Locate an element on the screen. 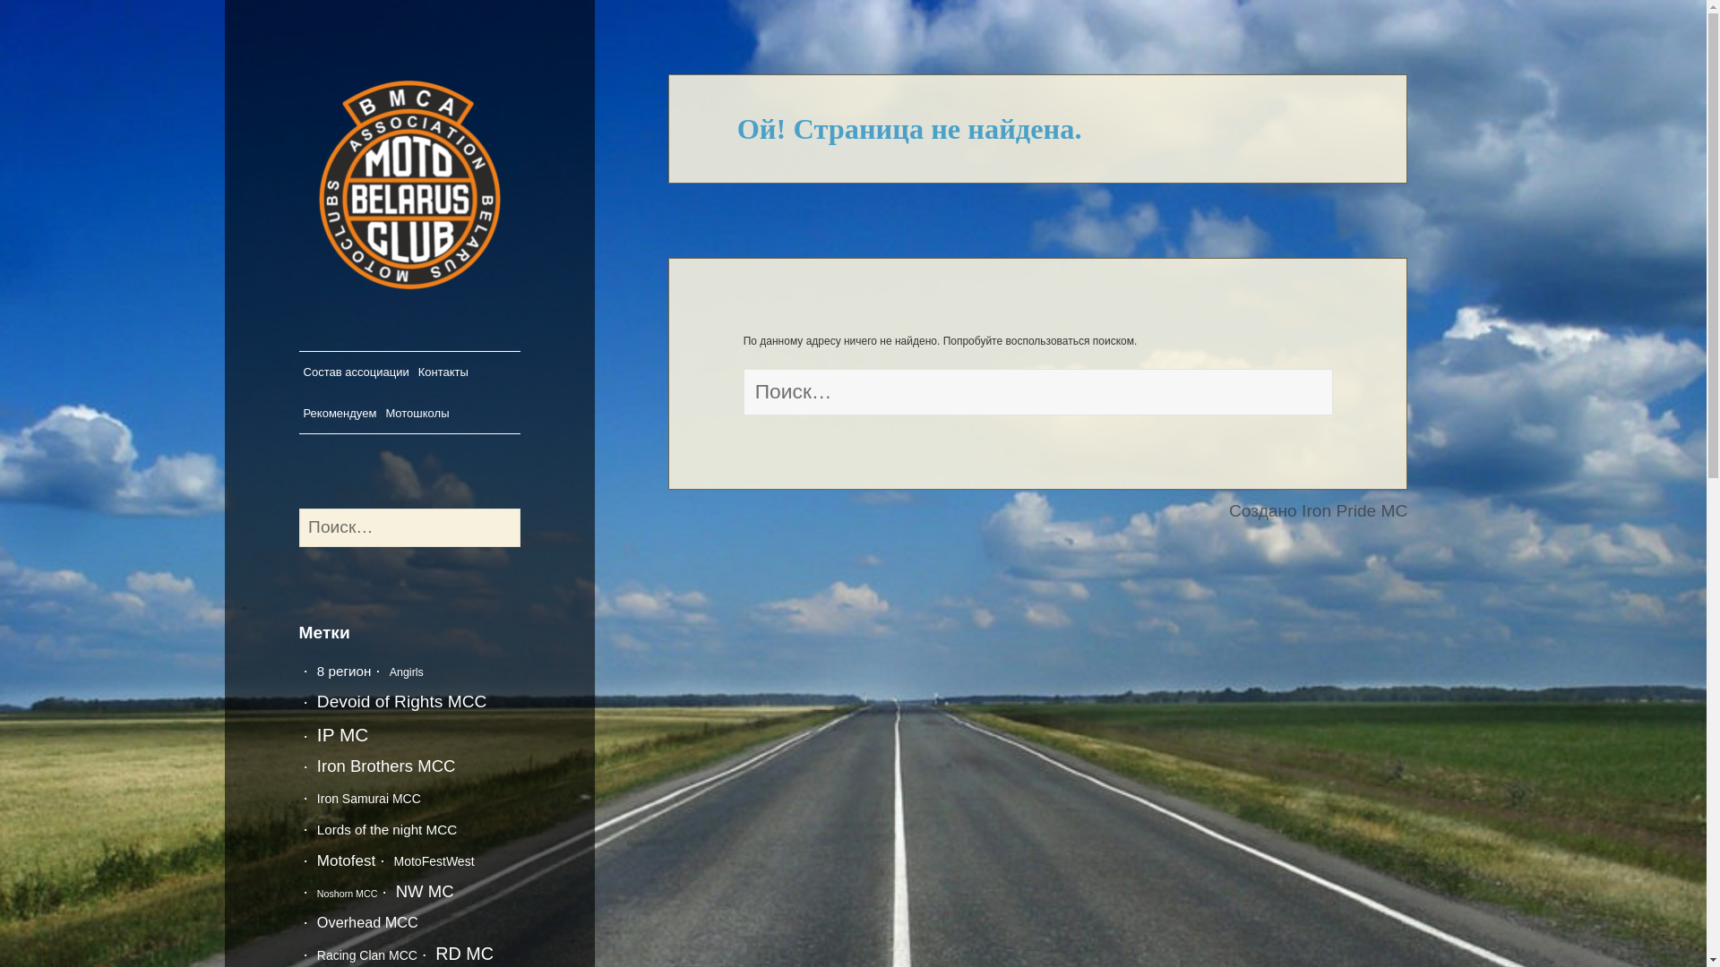  Lords of the night MCC is located at coordinates (387, 829).